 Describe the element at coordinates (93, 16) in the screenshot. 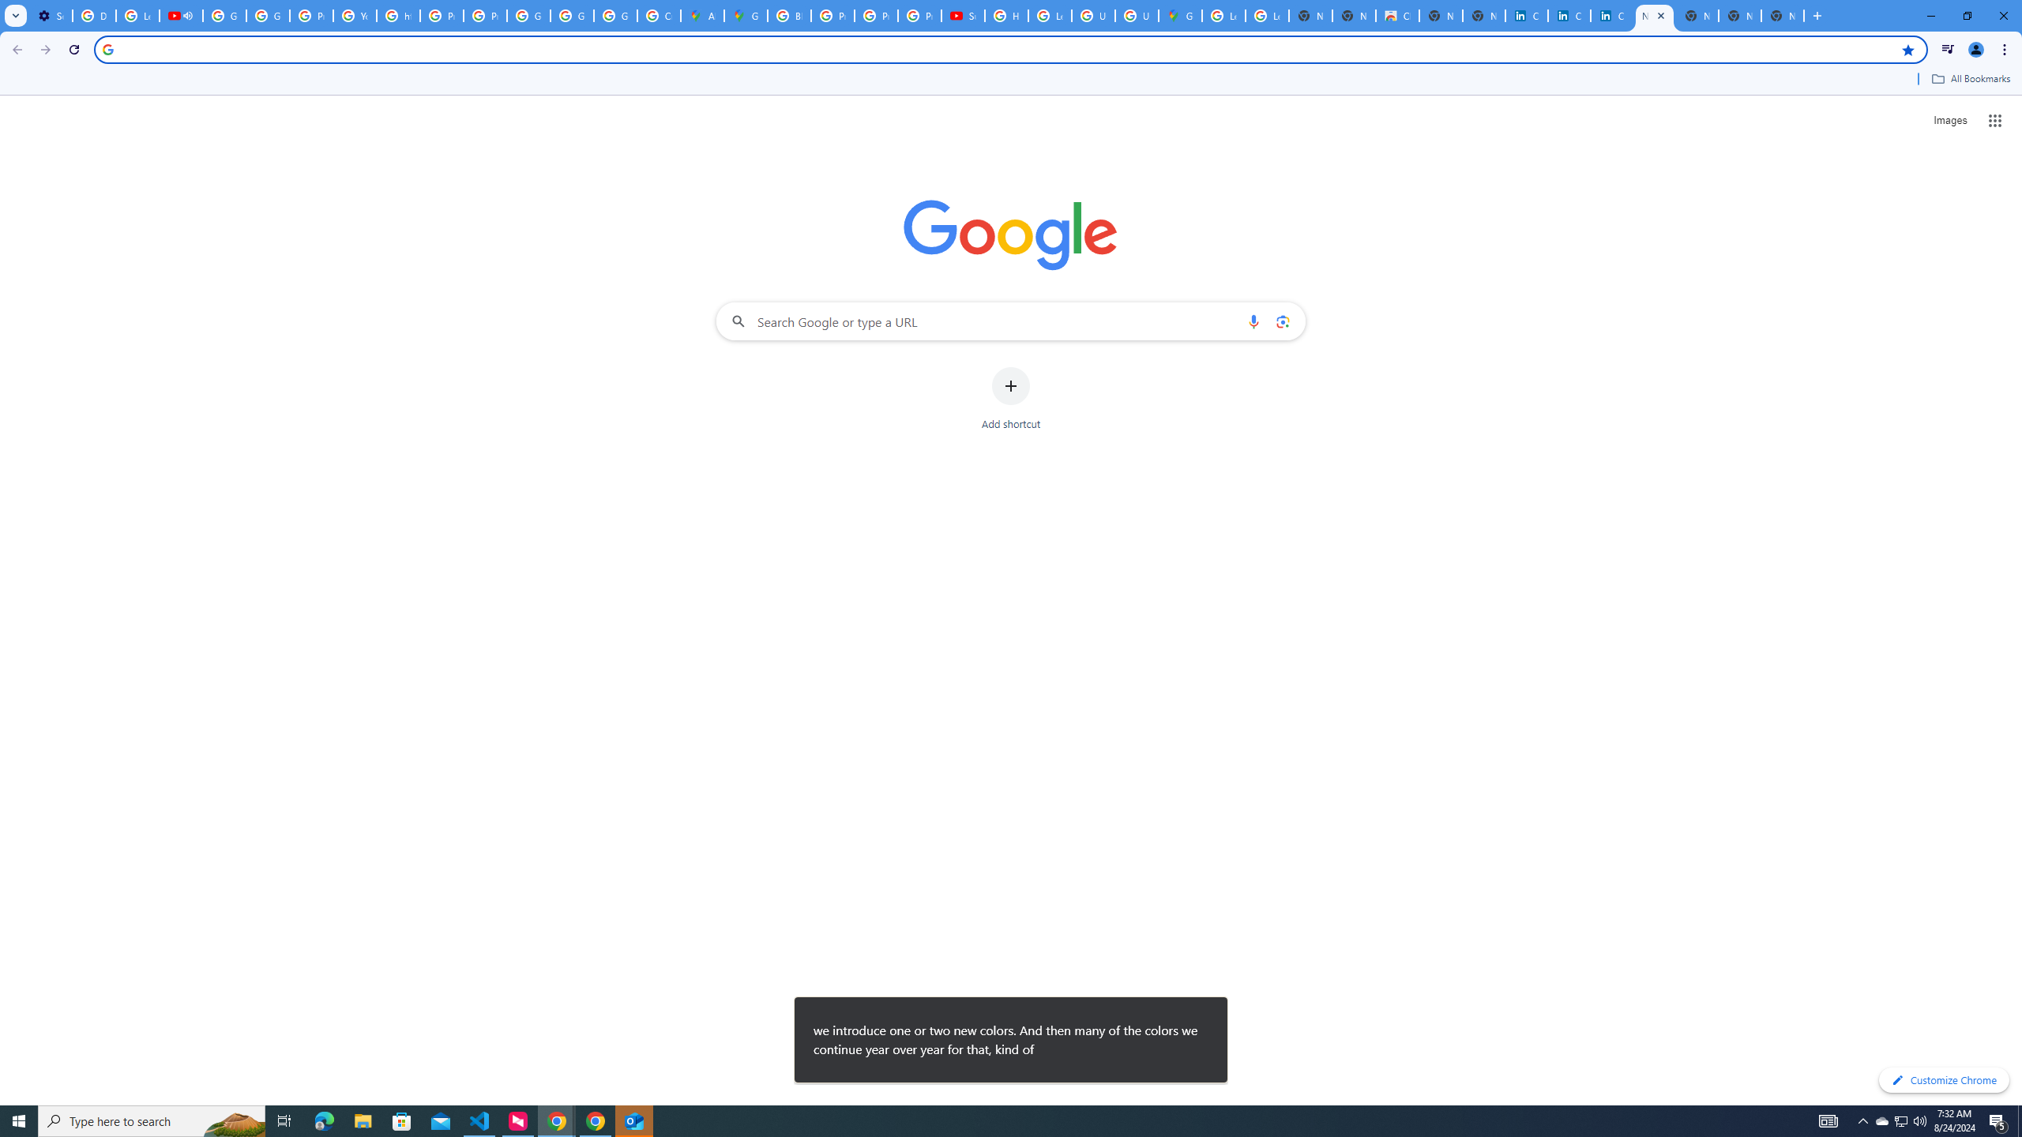

I see `Delete photos & videos - Computer - Google Photos Help` at that location.